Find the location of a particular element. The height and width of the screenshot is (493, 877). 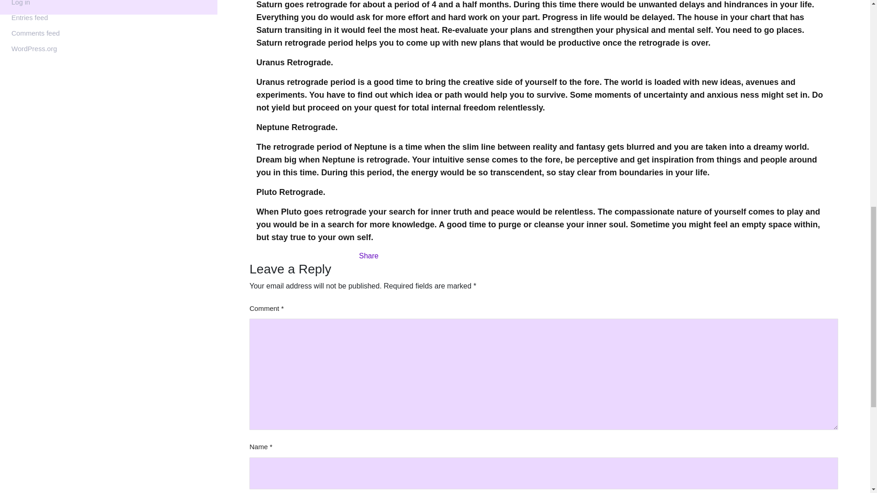

Log in is located at coordinates (20, 3).